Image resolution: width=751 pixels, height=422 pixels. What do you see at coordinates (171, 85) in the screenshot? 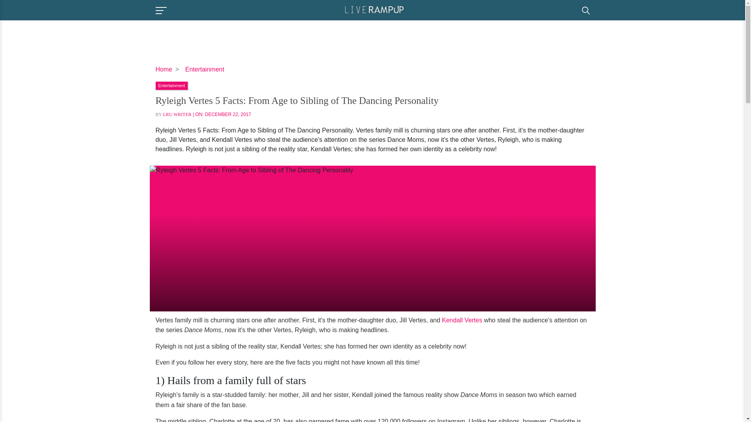
I see `Entertainment` at bounding box center [171, 85].